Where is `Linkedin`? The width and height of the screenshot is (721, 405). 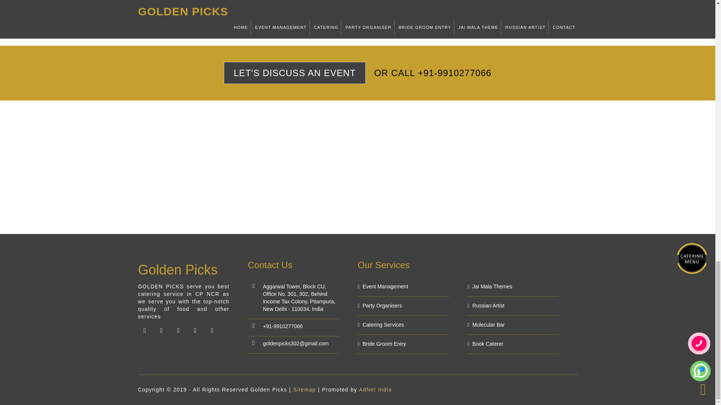
Linkedin is located at coordinates (195, 330).